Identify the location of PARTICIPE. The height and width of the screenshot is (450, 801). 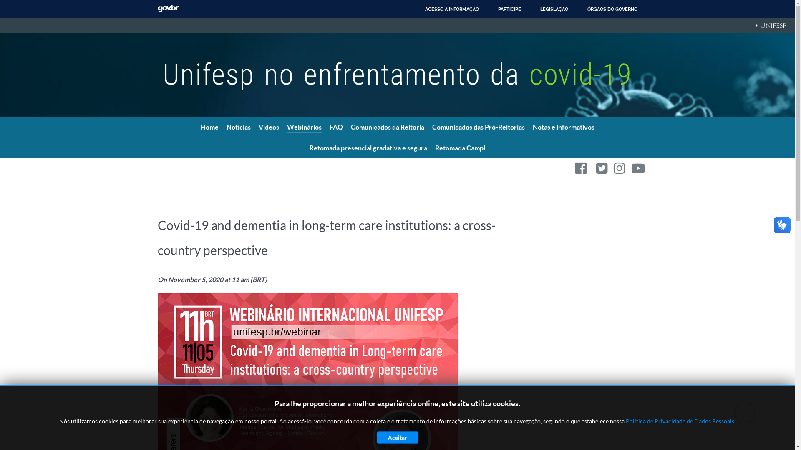
(506, 9).